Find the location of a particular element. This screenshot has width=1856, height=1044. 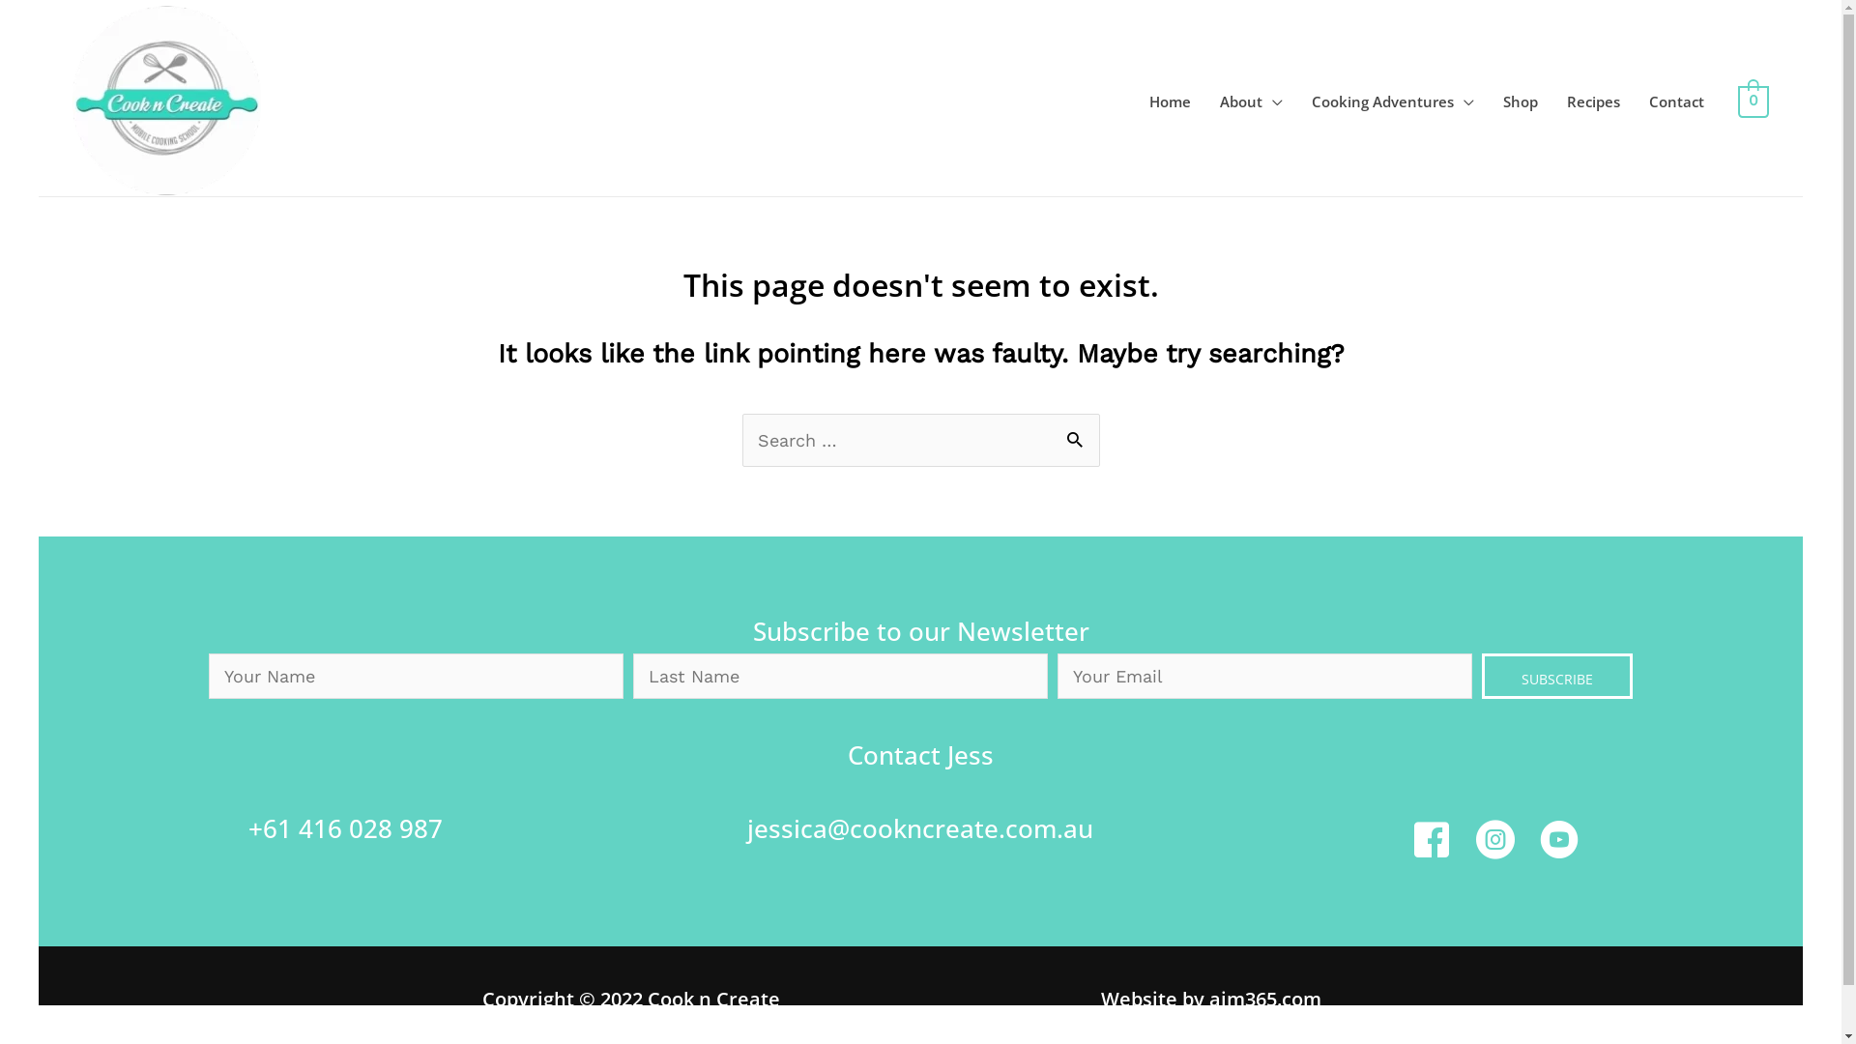

Home is located at coordinates (1170, 101).